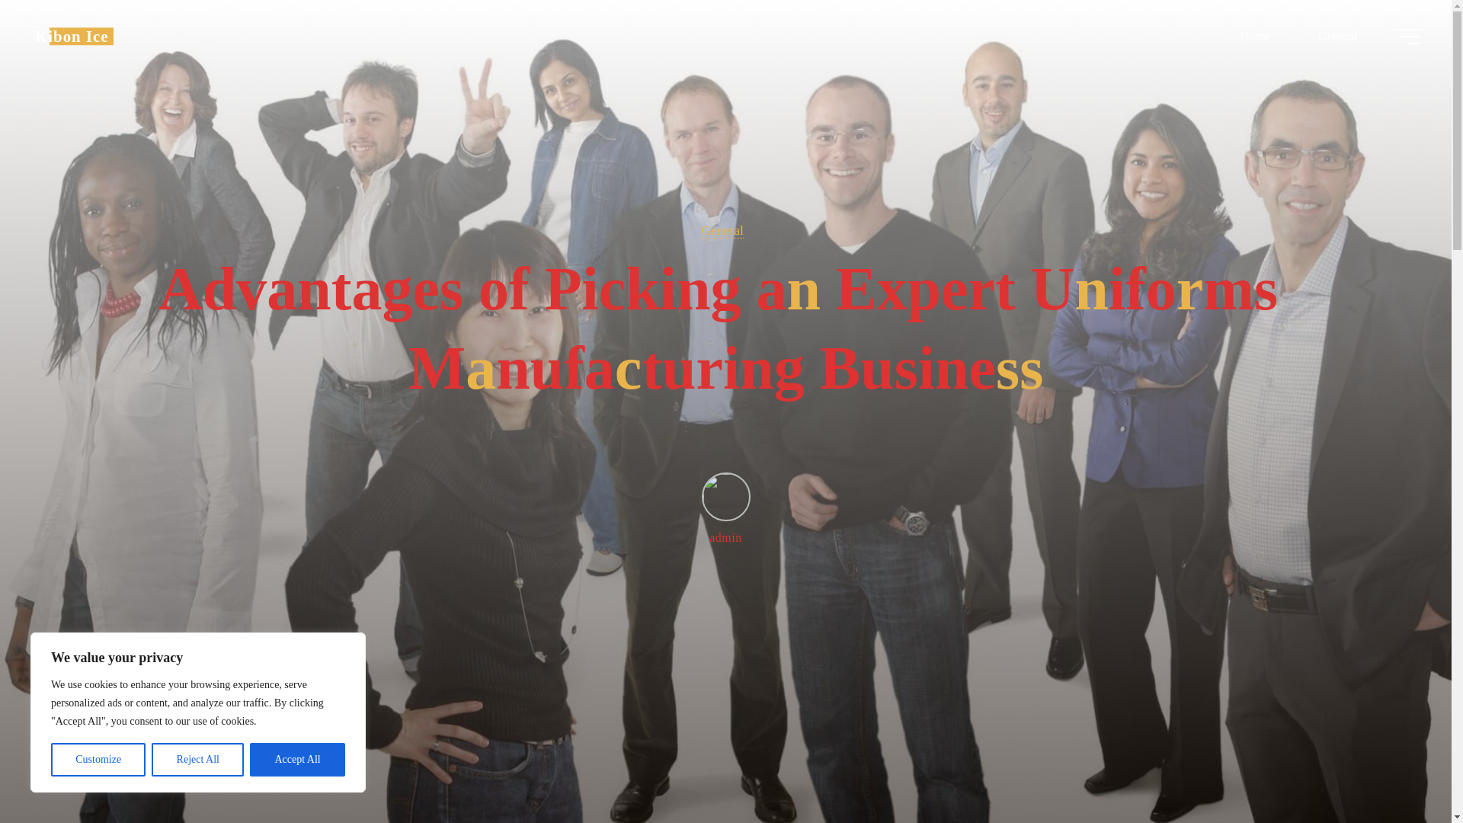  Describe the element at coordinates (1337, 36) in the screenshot. I see `General` at that location.